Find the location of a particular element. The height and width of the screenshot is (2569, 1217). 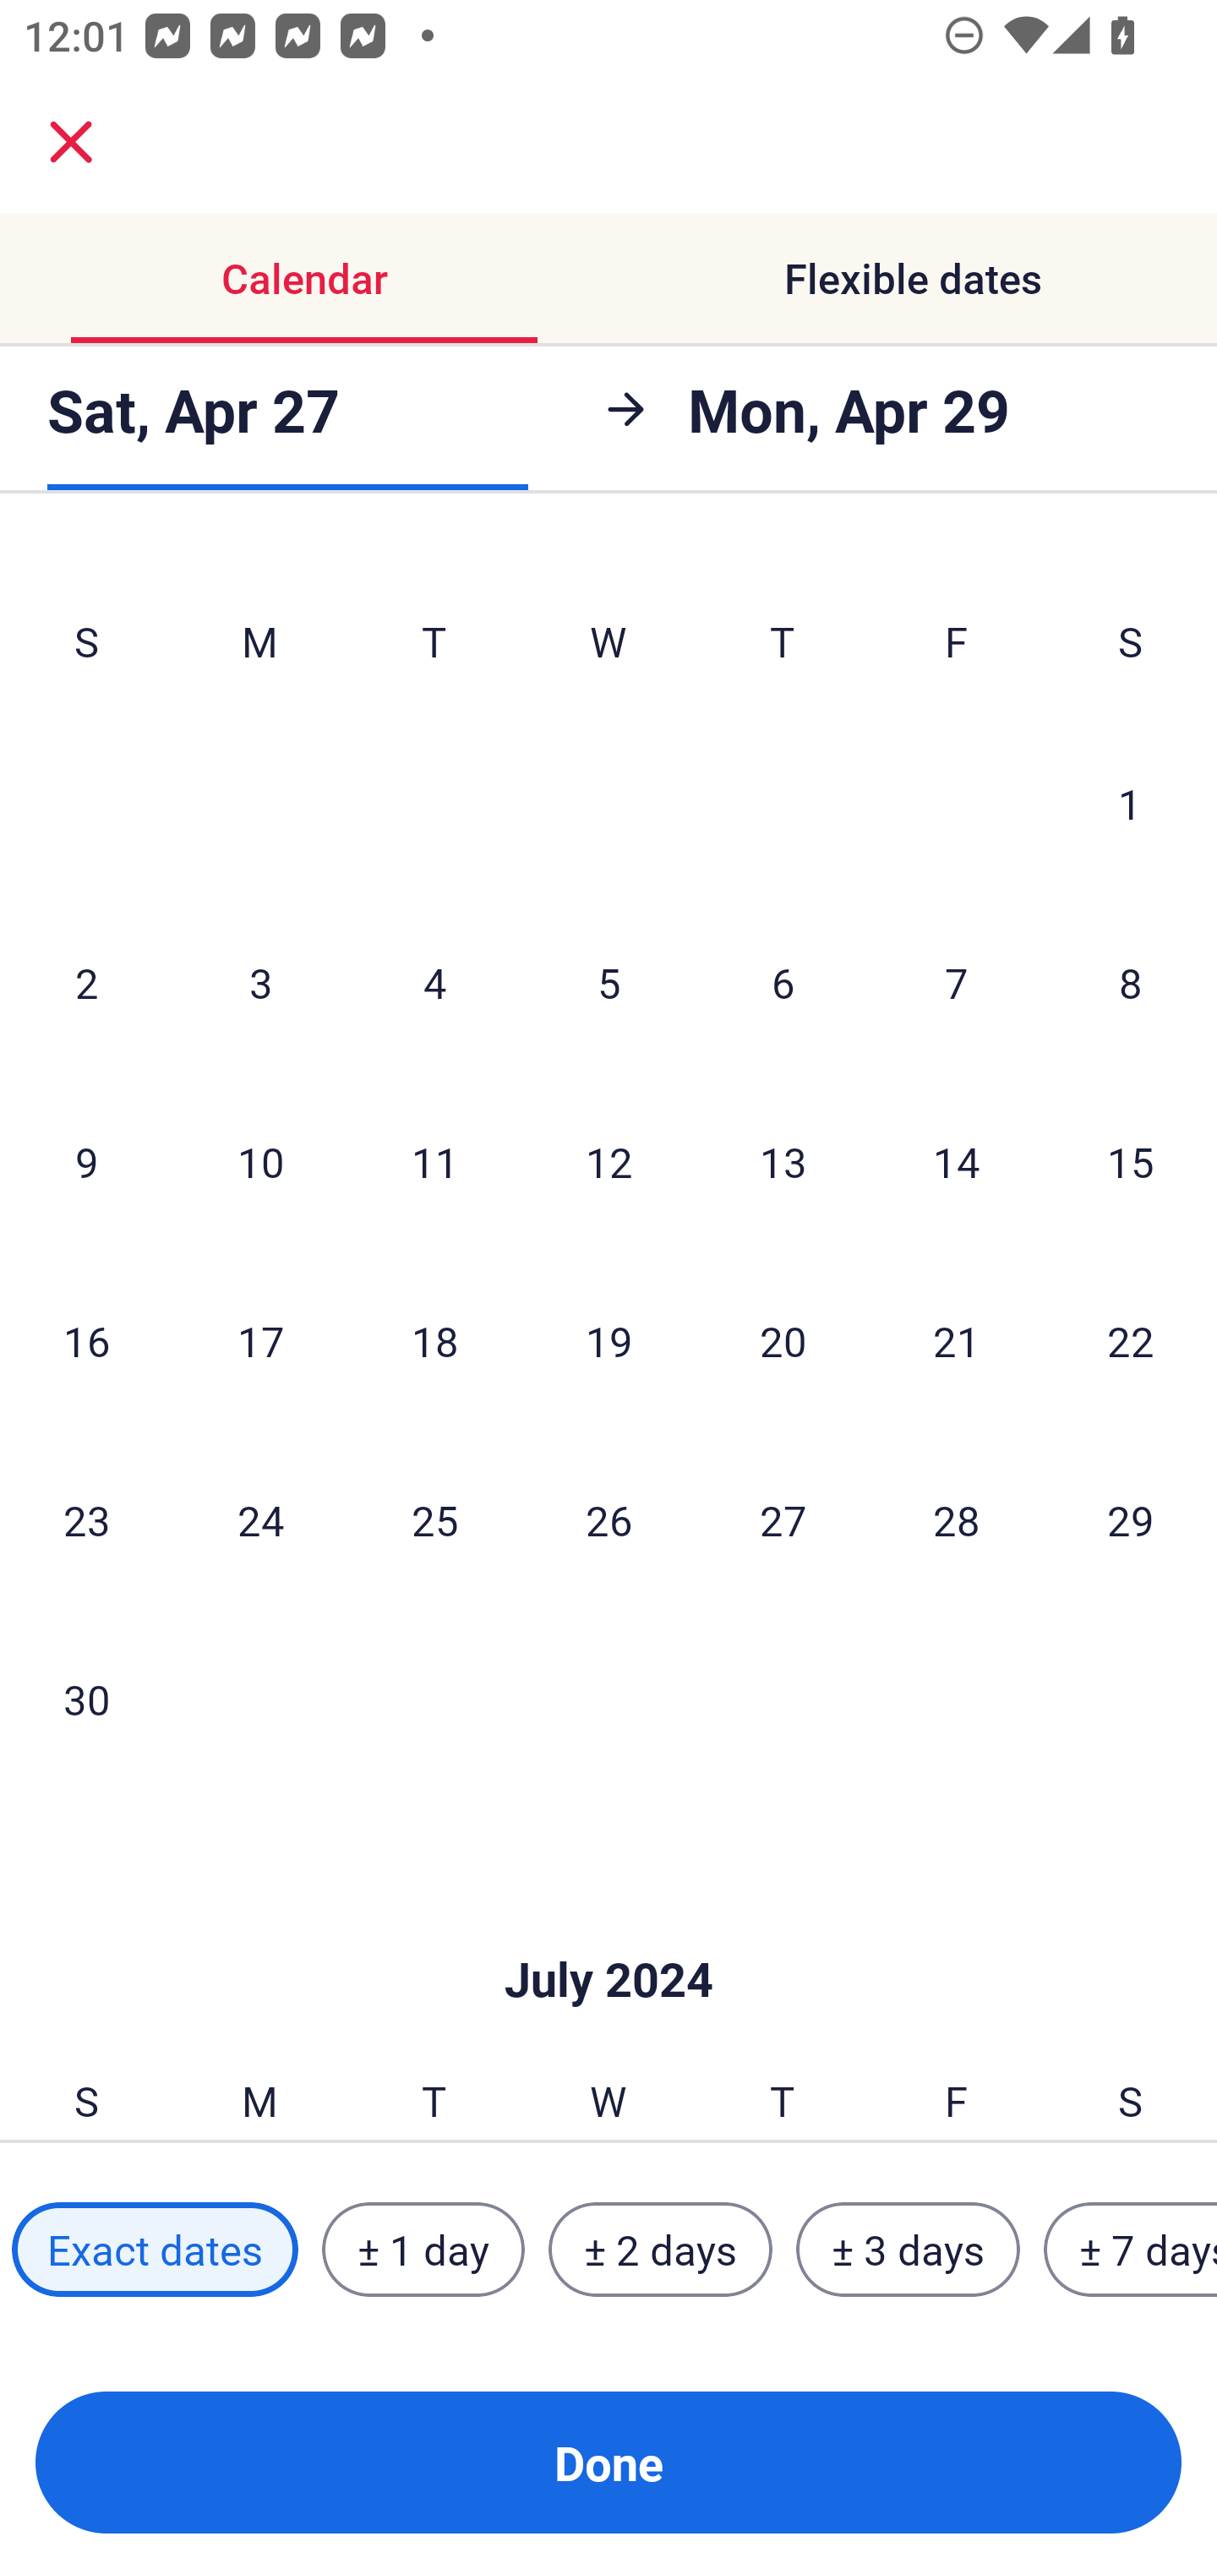

Done is located at coordinates (608, 2463).